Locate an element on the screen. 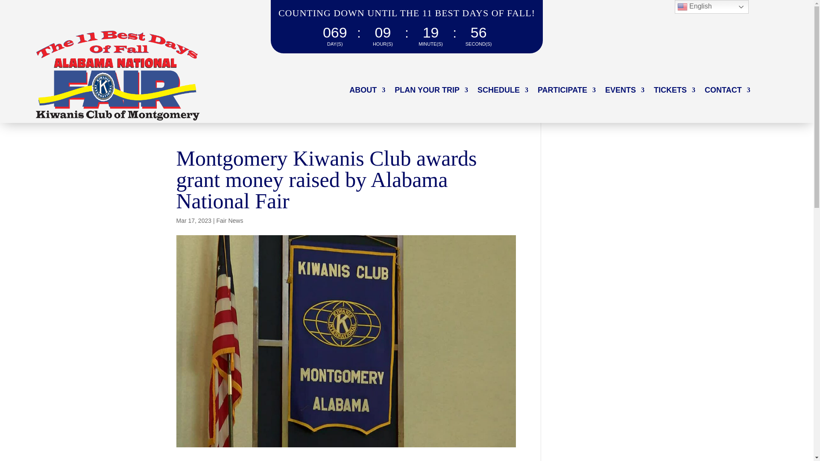 The width and height of the screenshot is (820, 461). TICKETS is located at coordinates (674, 91).